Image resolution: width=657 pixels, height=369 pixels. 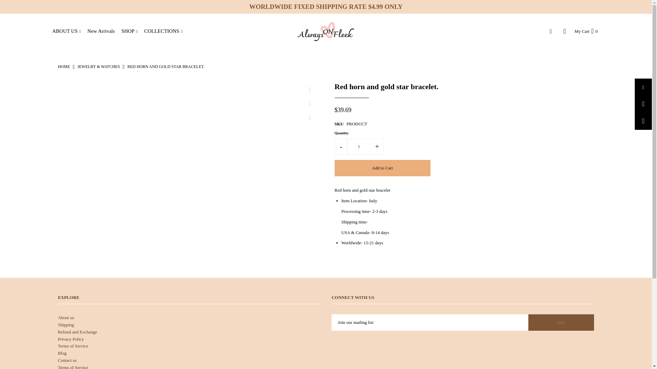 What do you see at coordinates (64, 66) in the screenshot?
I see `Home` at bounding box center [64, 66].